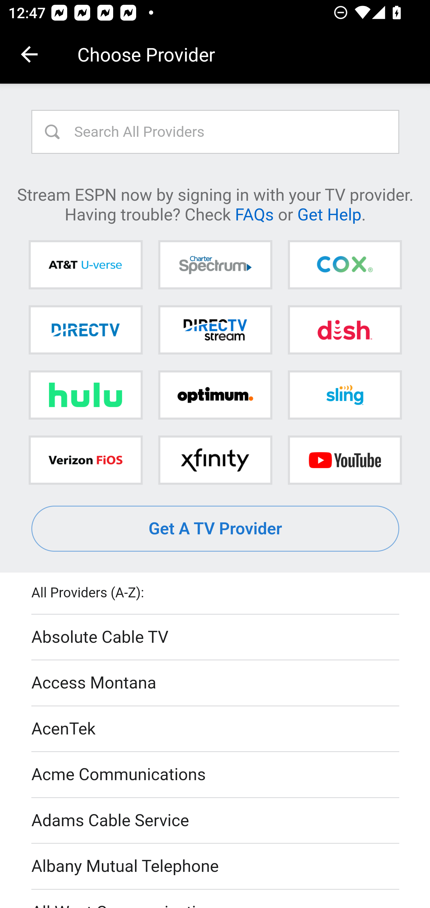 This screenshot has height=908, width=430. What do you see at coordinates (215, 395) in the screenshot?
I see `Optimum` at bounding box center [215, 395].